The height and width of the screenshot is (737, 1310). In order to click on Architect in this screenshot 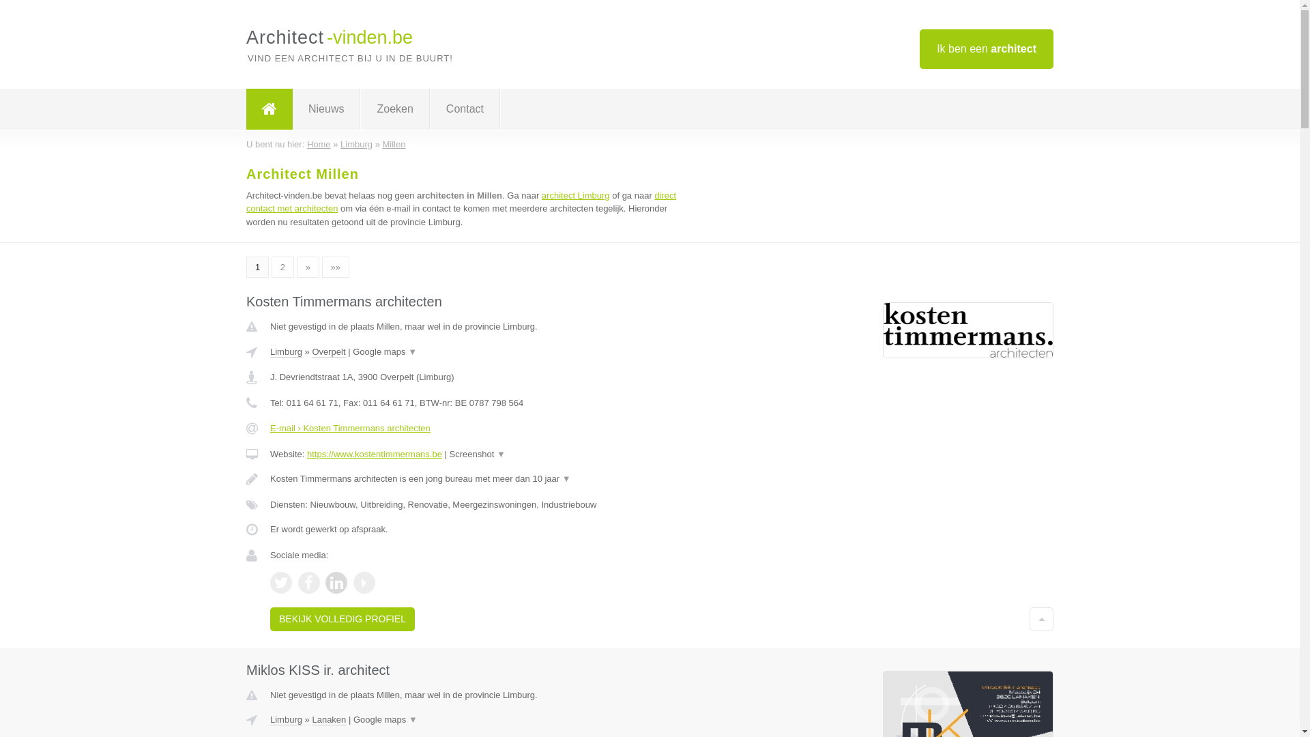, I will do `click(270, 109)`.